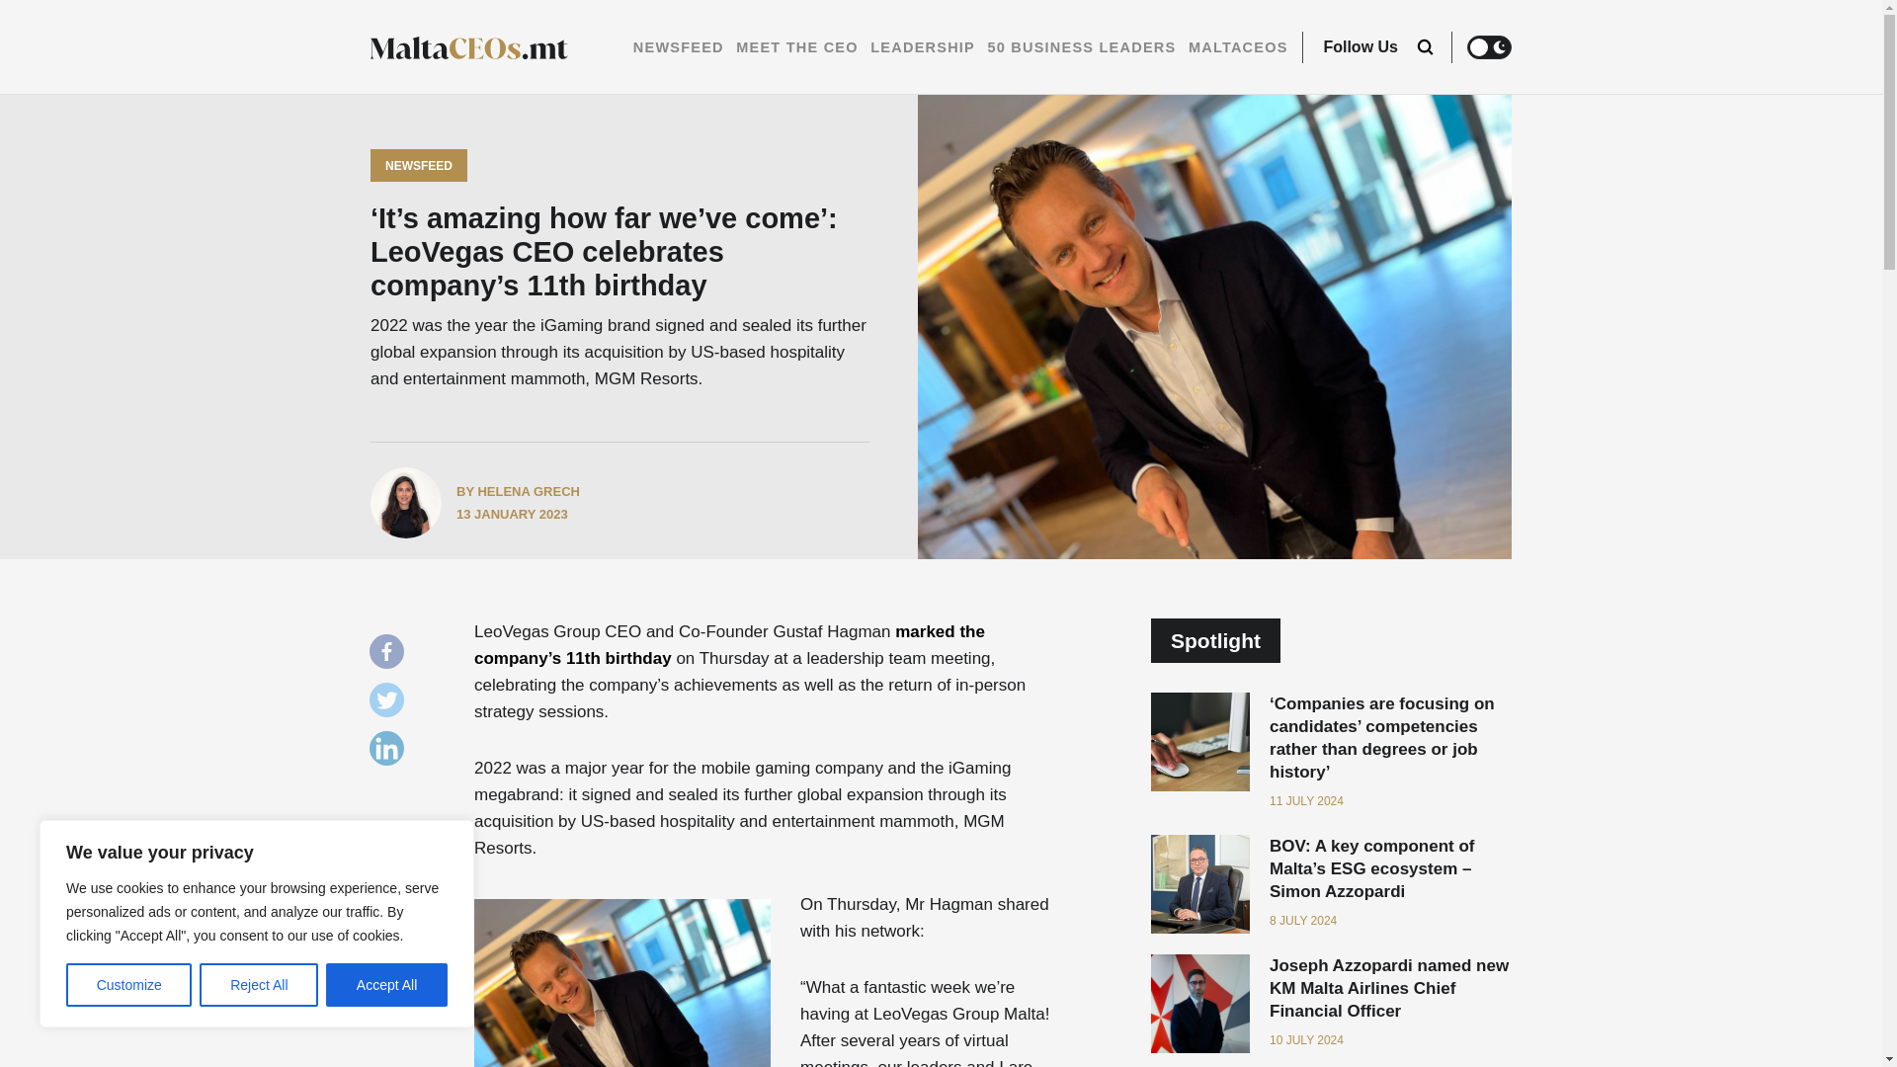 Image resolution: width=1897 pixels, height=1067 pixels. I want to click on Accept All, so click(387, 985).